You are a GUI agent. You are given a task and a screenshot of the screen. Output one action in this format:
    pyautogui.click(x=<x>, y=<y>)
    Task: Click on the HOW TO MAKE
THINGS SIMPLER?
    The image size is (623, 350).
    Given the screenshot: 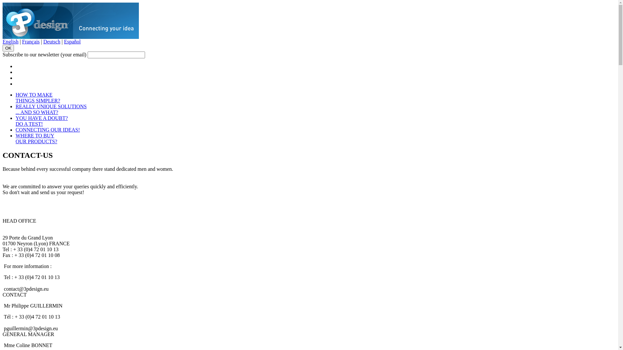 What is the action you would take?
    pyautogui.click(x=38, y=98)
    